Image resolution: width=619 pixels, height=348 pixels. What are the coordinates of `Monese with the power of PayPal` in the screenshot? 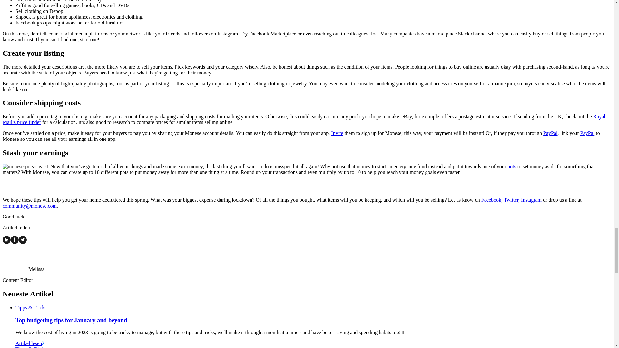 It's located at (550, 133).